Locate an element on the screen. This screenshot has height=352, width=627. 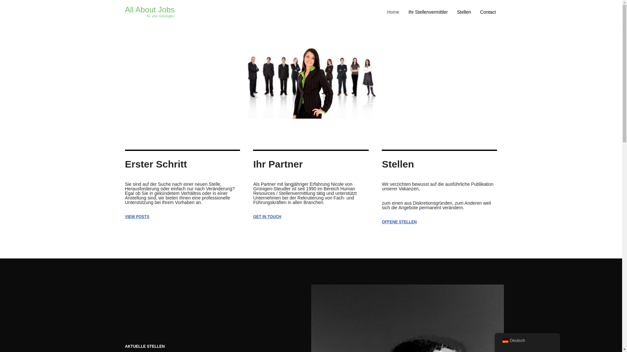
Home is located at coordinates (393, 12).